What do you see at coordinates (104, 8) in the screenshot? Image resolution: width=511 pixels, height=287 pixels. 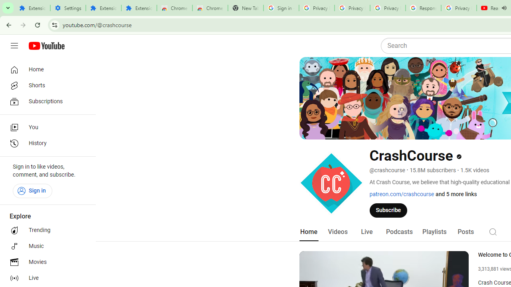 I see `Extensions` at bounding box center [104, 8].